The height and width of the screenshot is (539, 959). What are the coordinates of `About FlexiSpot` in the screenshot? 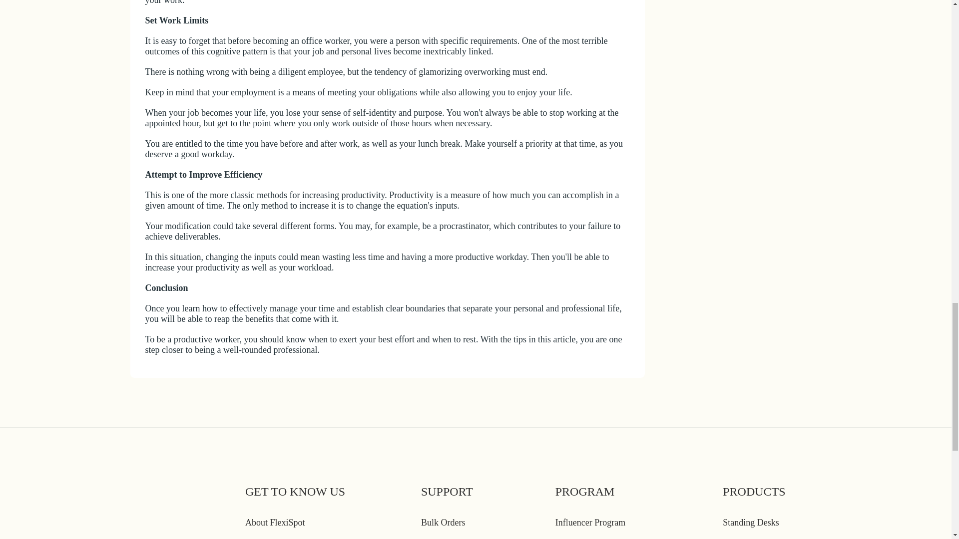 It's located at (275, 522).